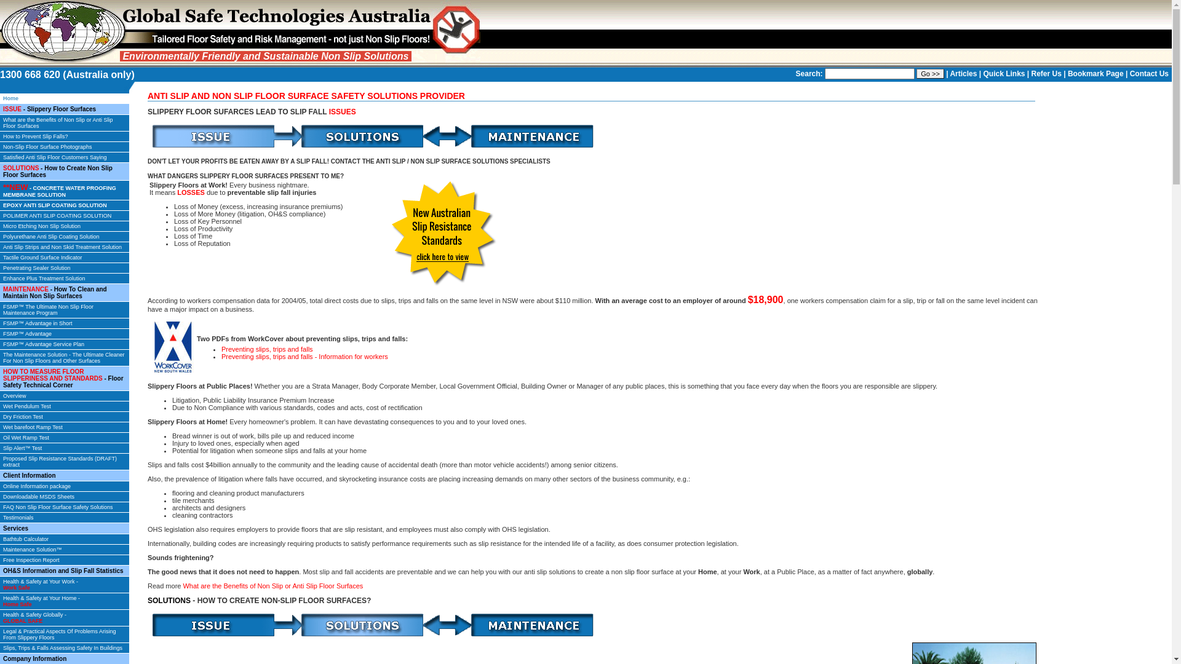 This screenshot has height=664, width=1181. Describe the element at coordinates (68, 438) in the screenshot. I see `Oil Wet Ramp Test` at that location.